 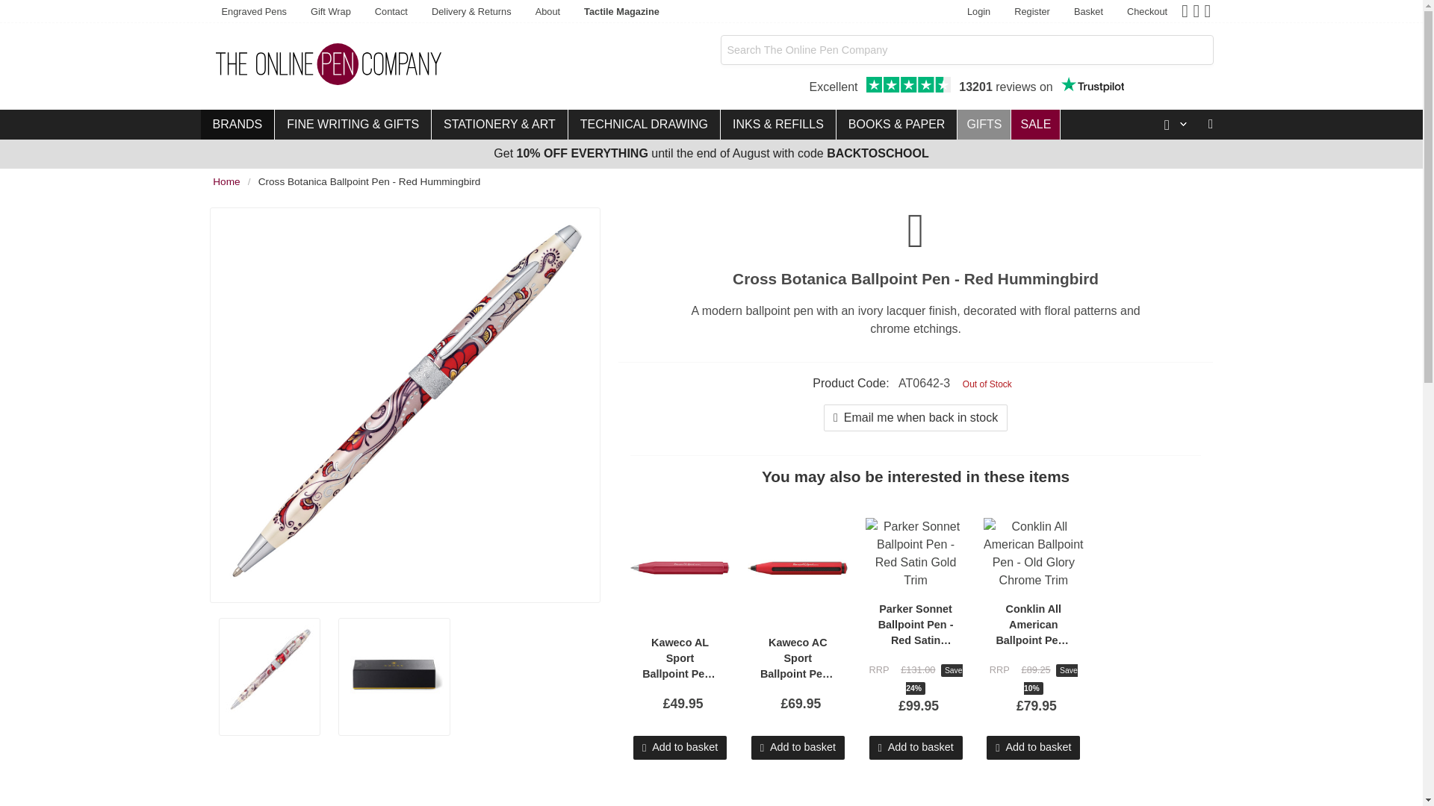 I want to click on Login, so click(x=254, y=12).